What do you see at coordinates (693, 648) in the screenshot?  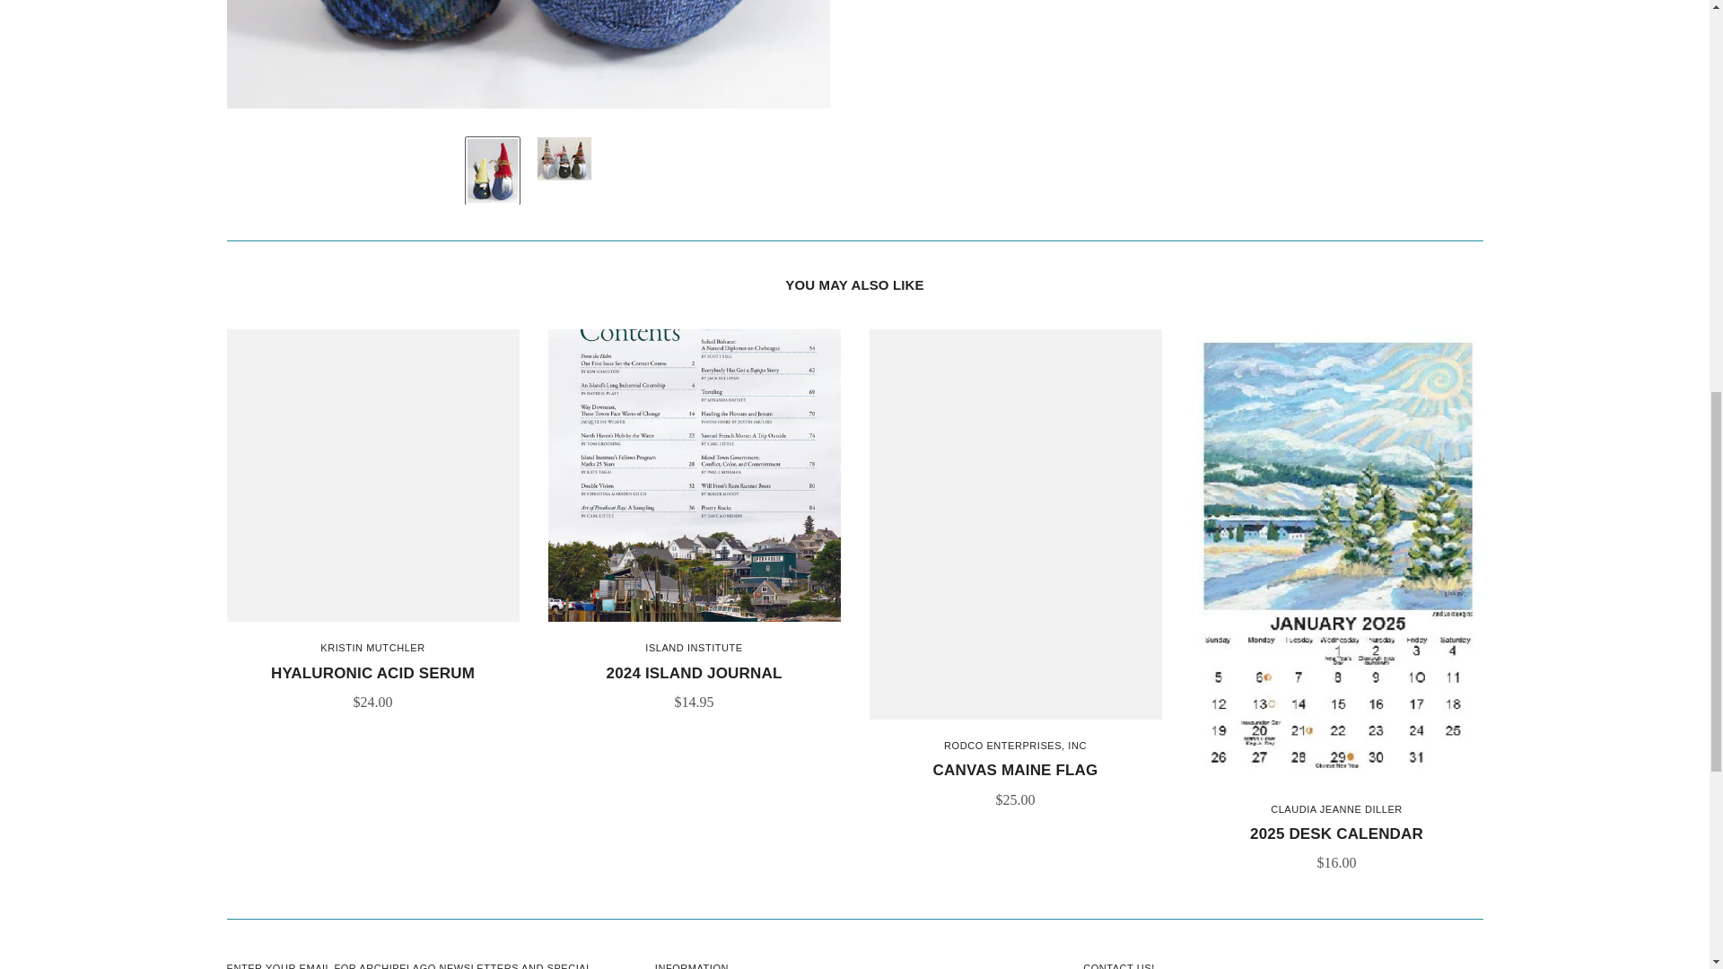 I see `Island Institute` at bounding box center [693, 648].